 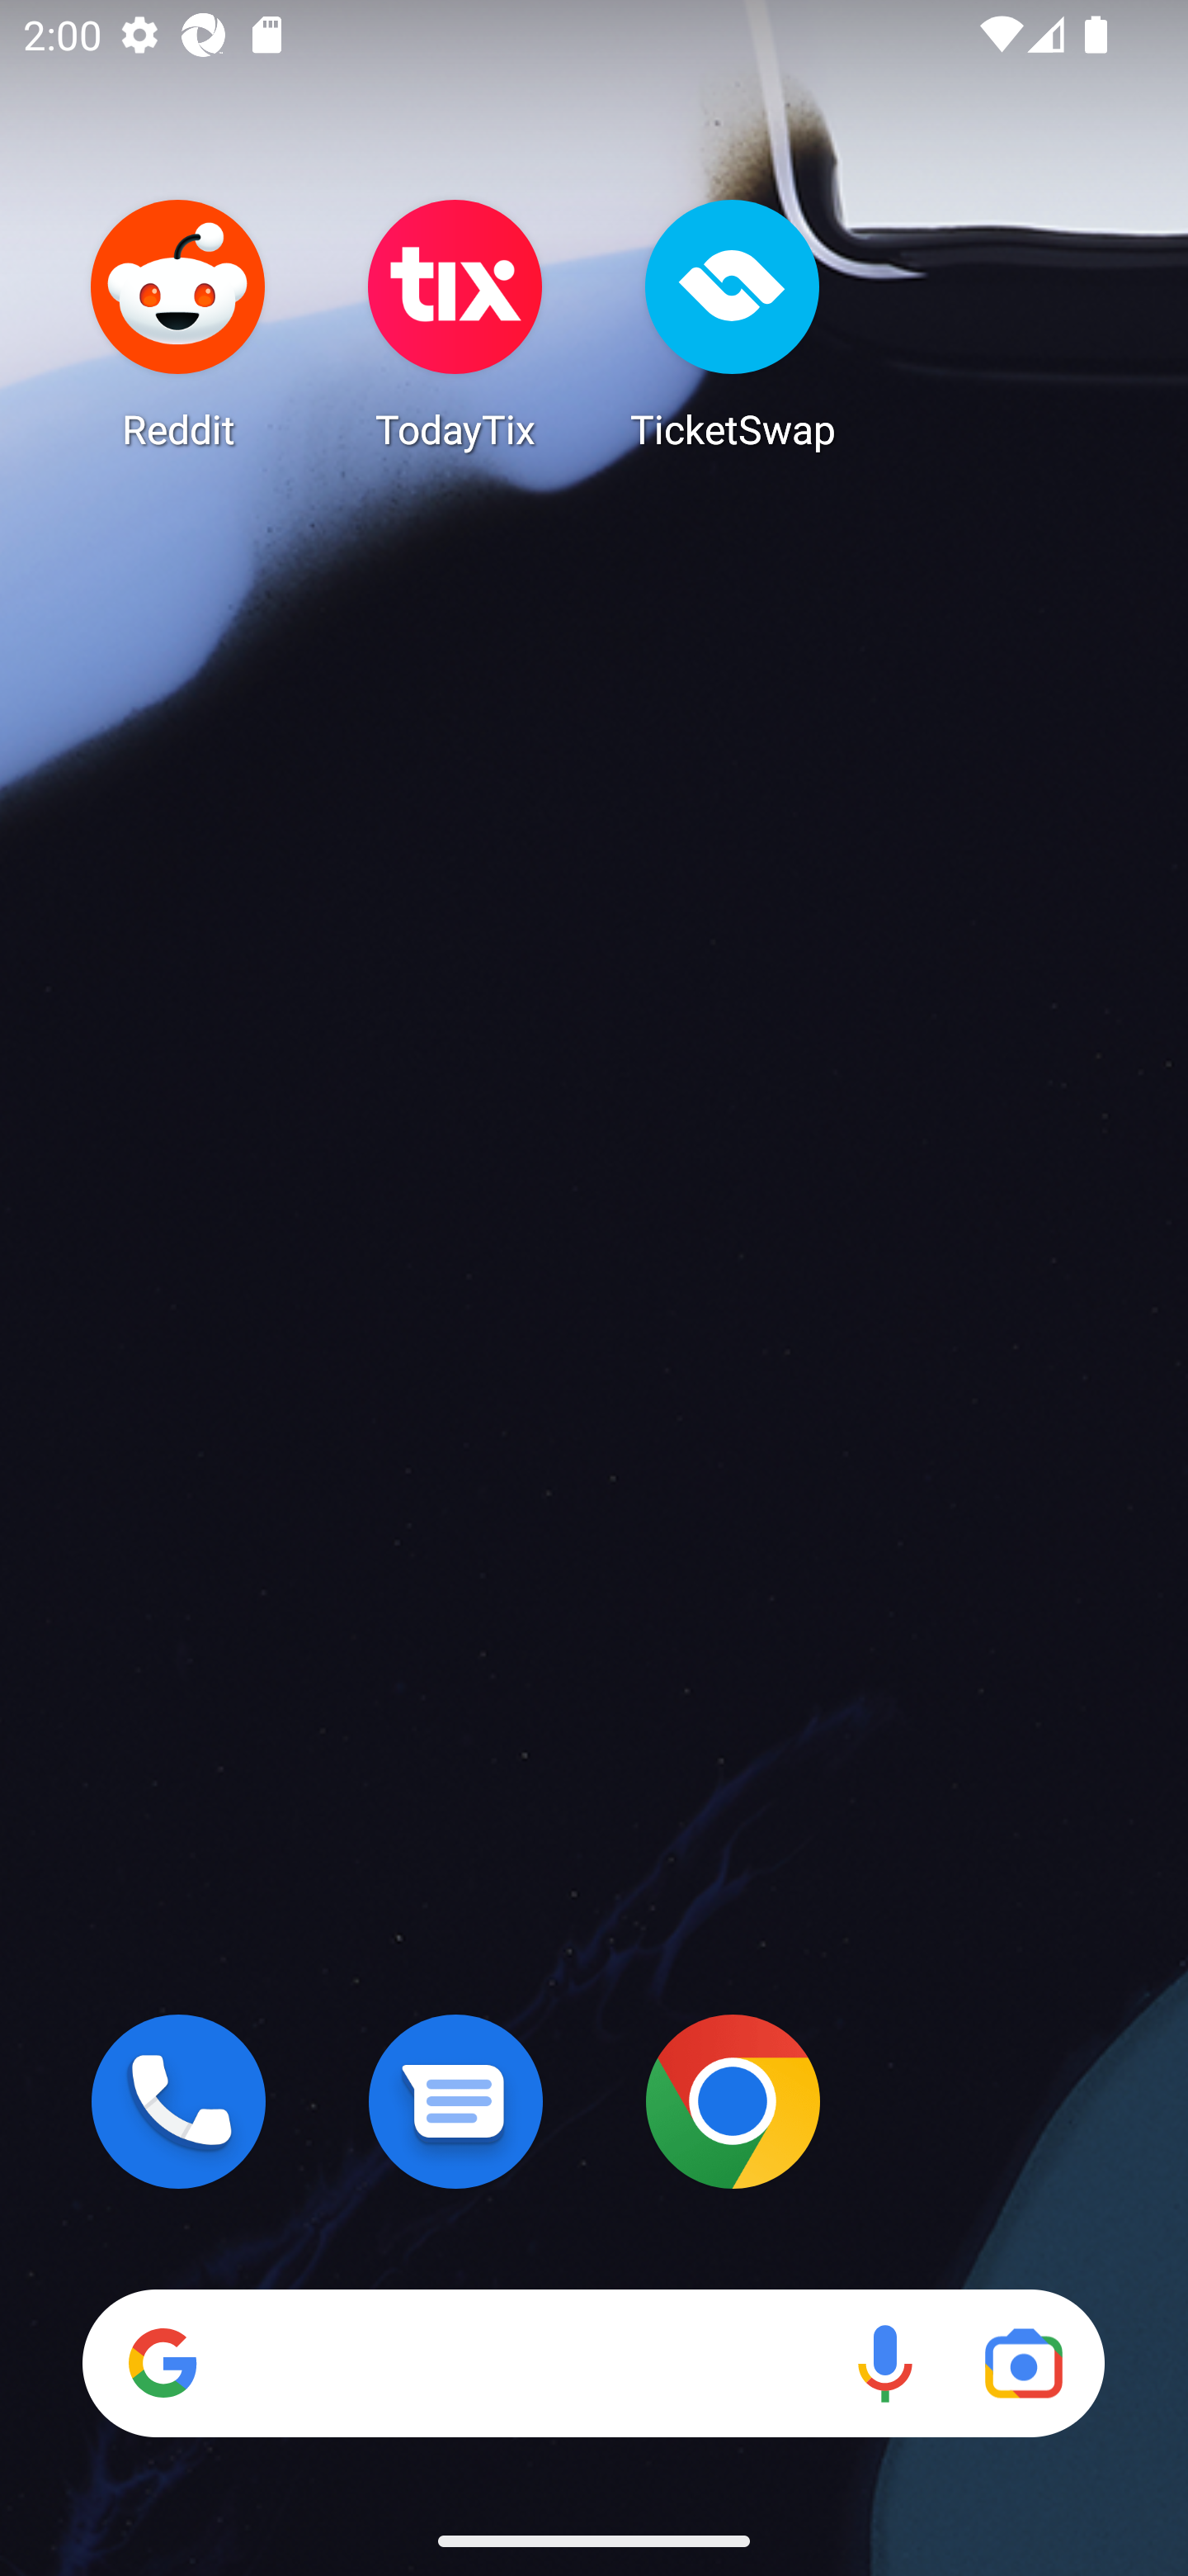 What do you see at coordinates (884, 2363) in the screenshot?
I see `Voice search` at bounding box center [884, 2363].